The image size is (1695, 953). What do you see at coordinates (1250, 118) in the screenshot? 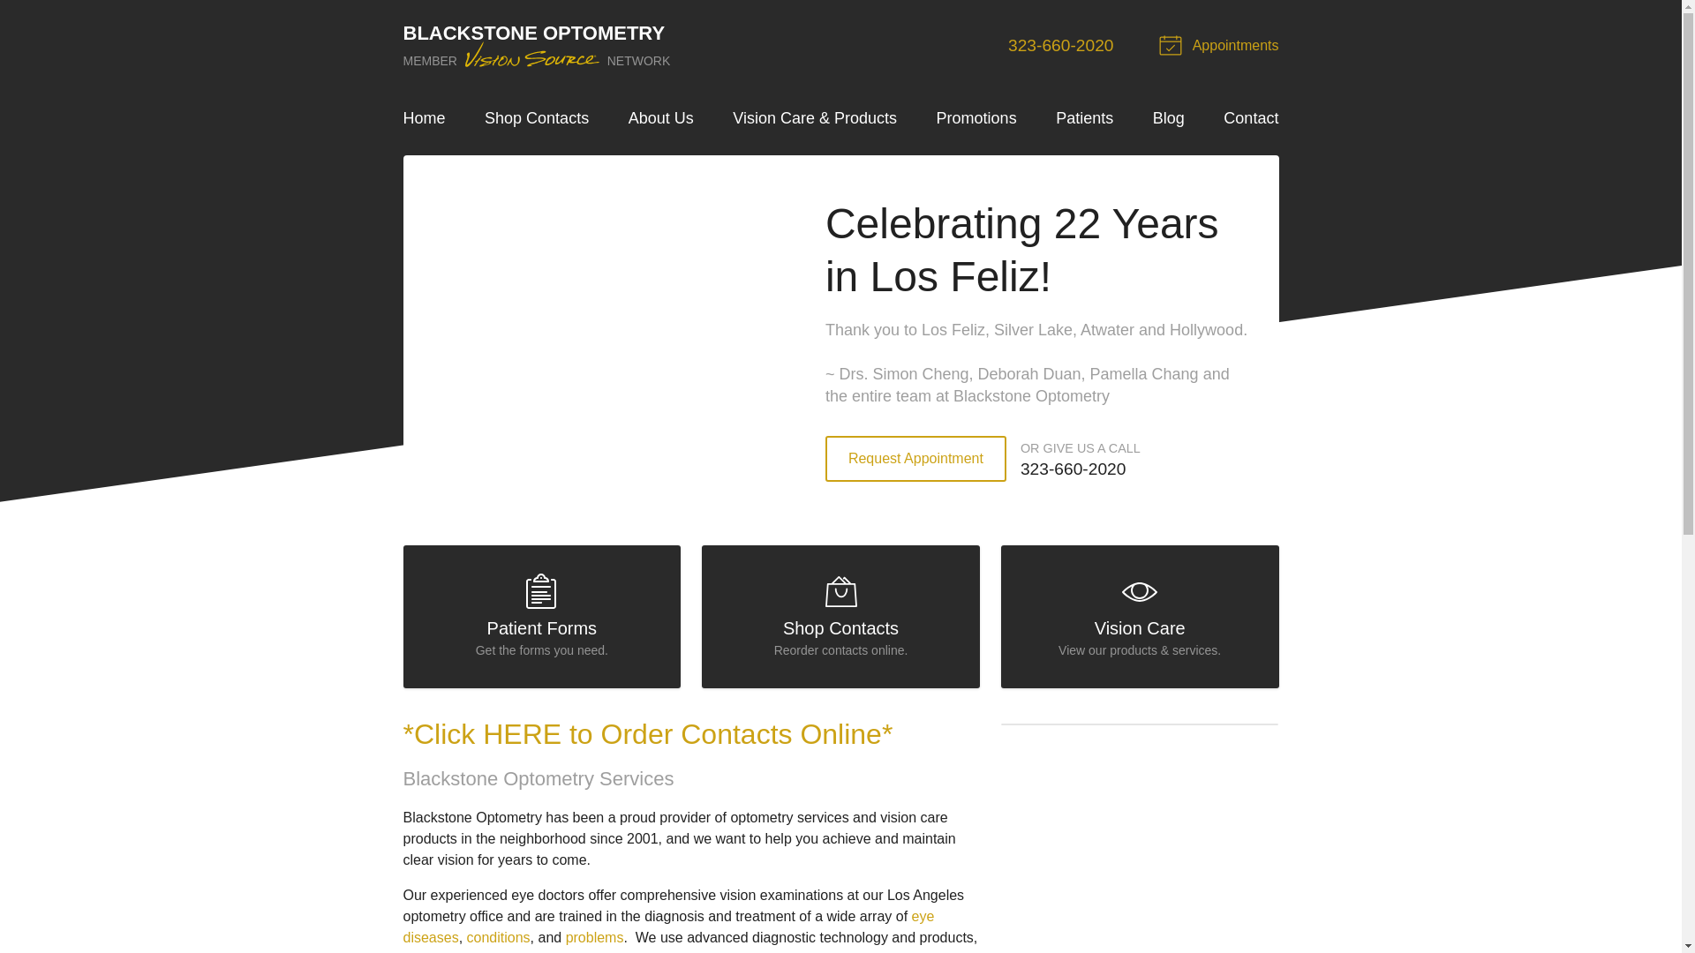
I see `problems` at bounding box center [1250, 118].